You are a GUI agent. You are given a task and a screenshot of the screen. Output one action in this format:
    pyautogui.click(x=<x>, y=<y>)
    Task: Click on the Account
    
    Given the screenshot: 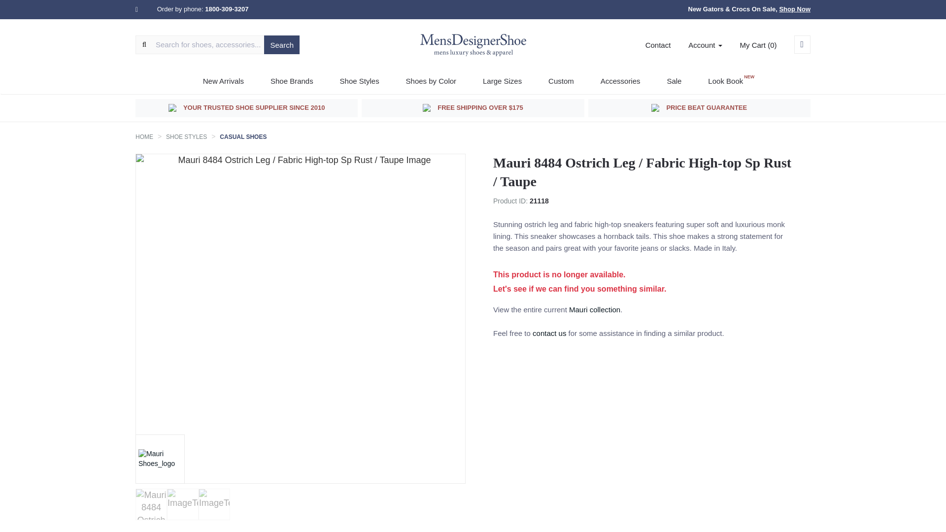 What is the action you would take?
    pyautogui.click(x=705, y=45)
    